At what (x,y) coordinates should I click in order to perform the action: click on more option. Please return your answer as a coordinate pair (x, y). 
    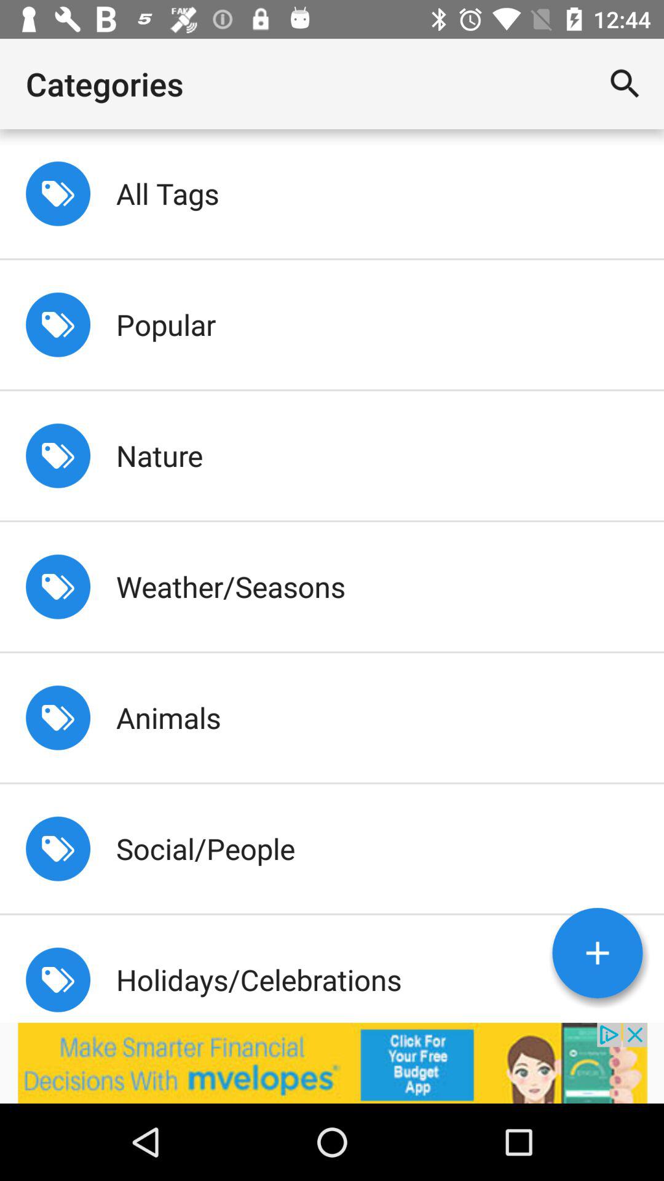
    Looking at the image, I should click on (598, 953).